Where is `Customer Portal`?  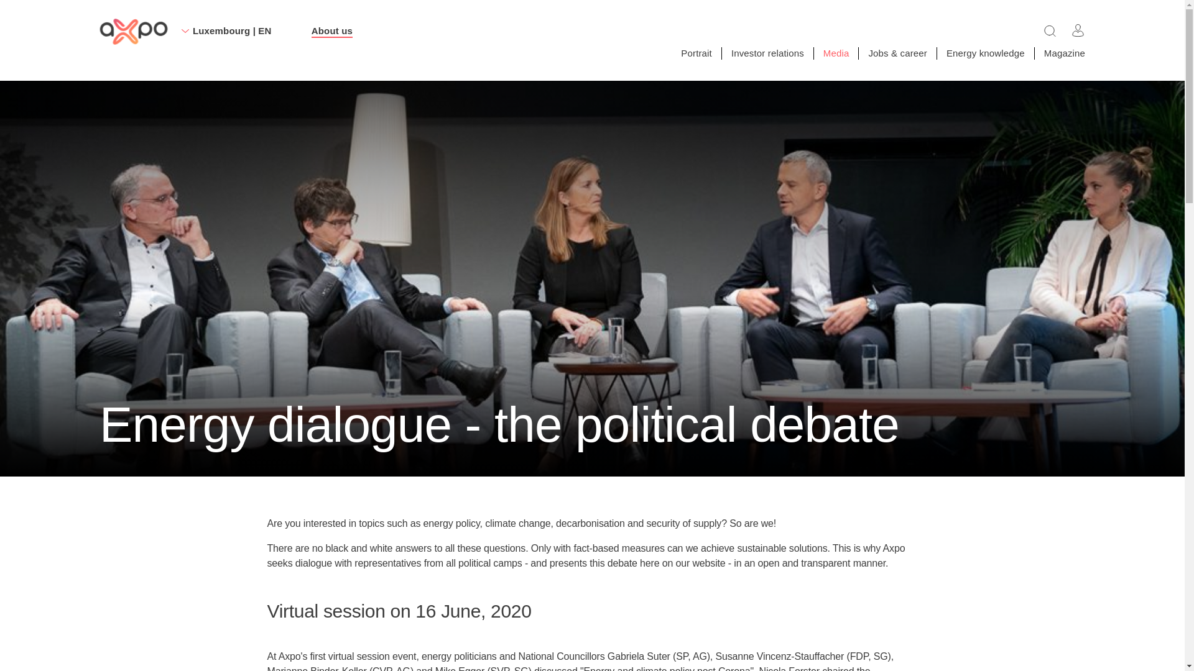
Customer Portal is located at coordinates (1078, 30).